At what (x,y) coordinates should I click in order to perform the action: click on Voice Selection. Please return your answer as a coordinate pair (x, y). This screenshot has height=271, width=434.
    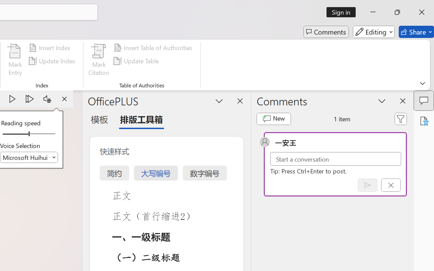
    Looking at the image, I should click on (29, 157).